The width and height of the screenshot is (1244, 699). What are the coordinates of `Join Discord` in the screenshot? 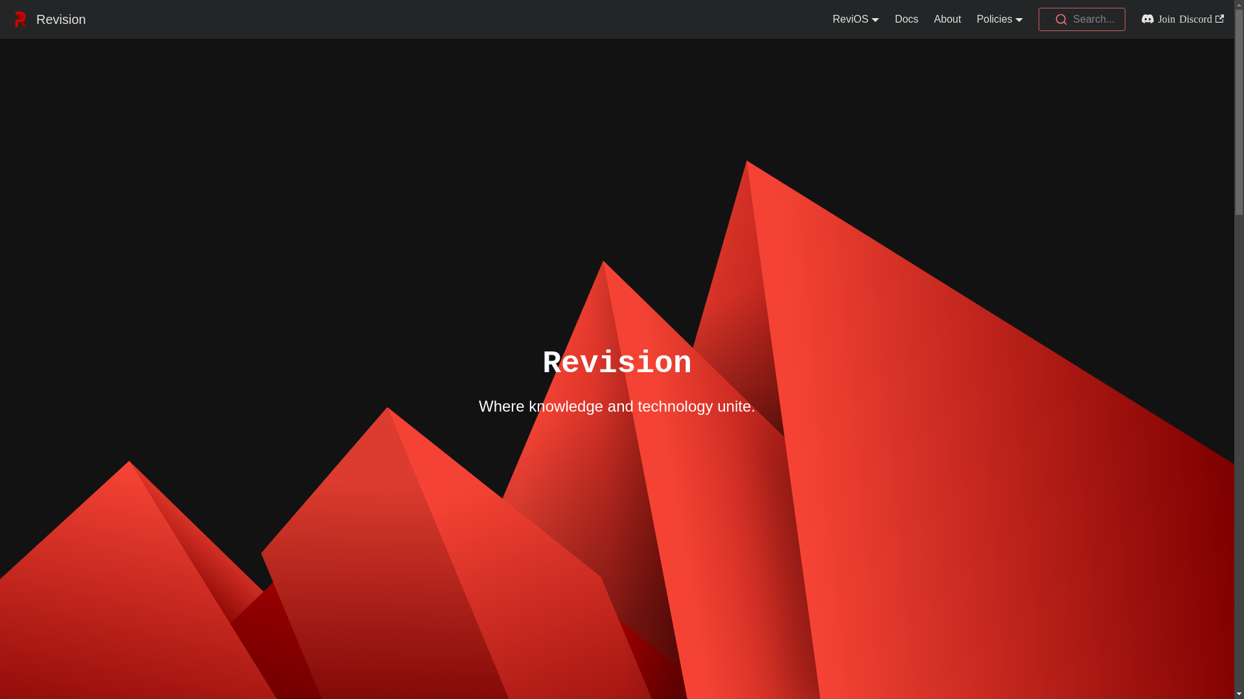 It's located at (1179, 19).